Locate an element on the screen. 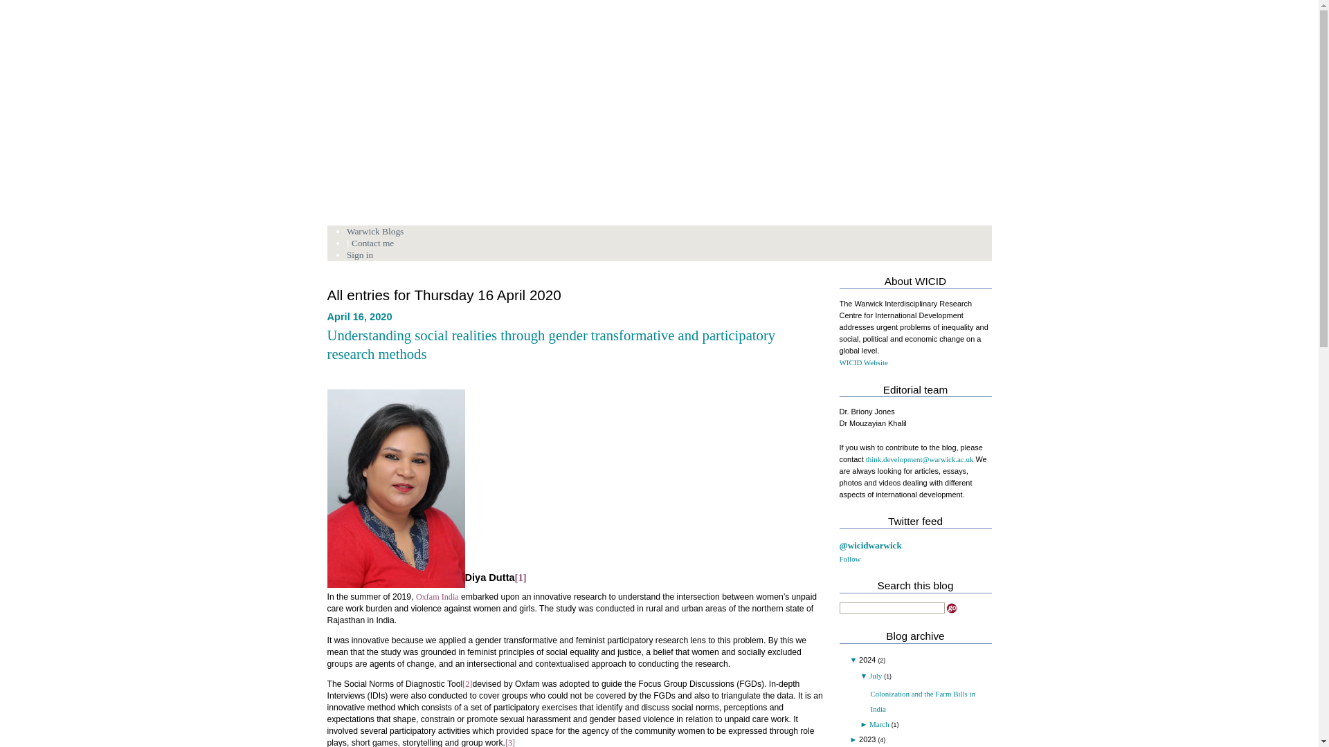 This screenshot has height=747, width=1329. Sign in is located at coordinates (360, 255).